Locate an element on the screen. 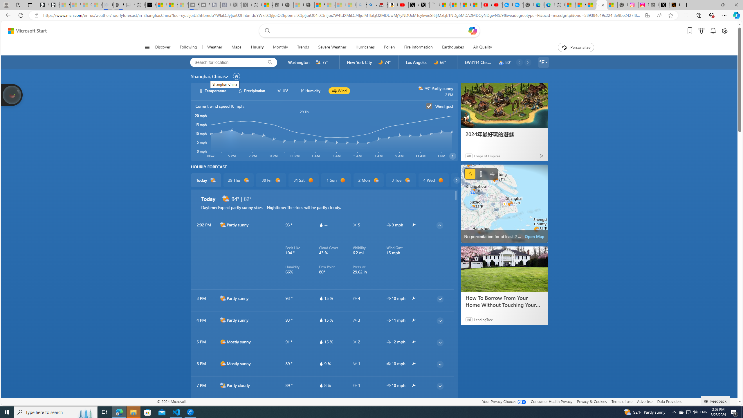 This screenshot has height=418, width=743. 3 Tue d1000 is located at coordinates (401, 180).